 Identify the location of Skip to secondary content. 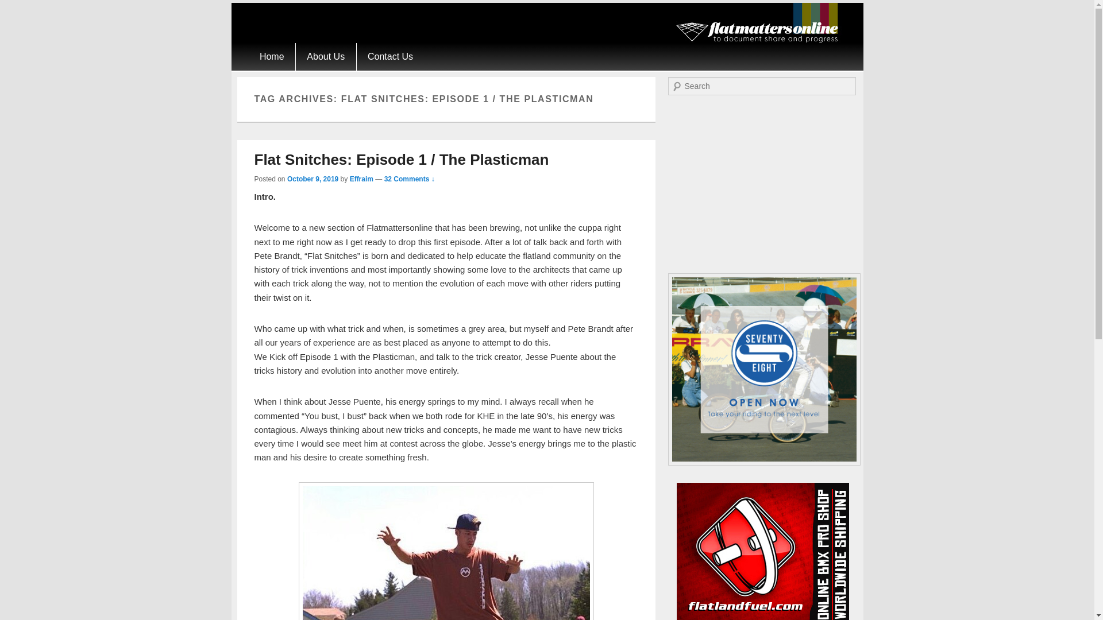
(298, 49).